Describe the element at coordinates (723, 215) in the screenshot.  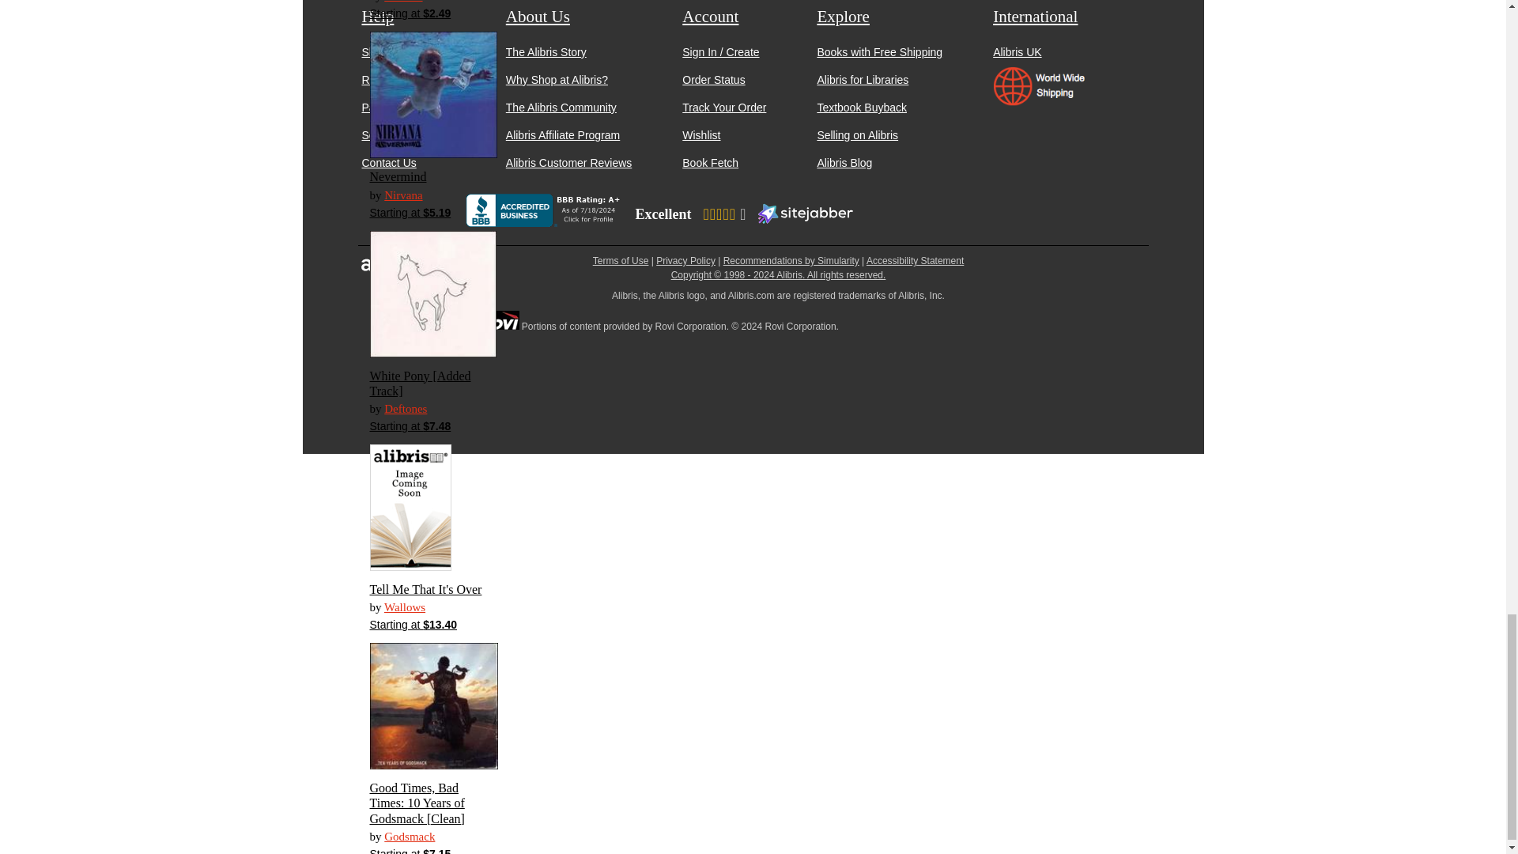
I see `4.7 star rating` at that location.